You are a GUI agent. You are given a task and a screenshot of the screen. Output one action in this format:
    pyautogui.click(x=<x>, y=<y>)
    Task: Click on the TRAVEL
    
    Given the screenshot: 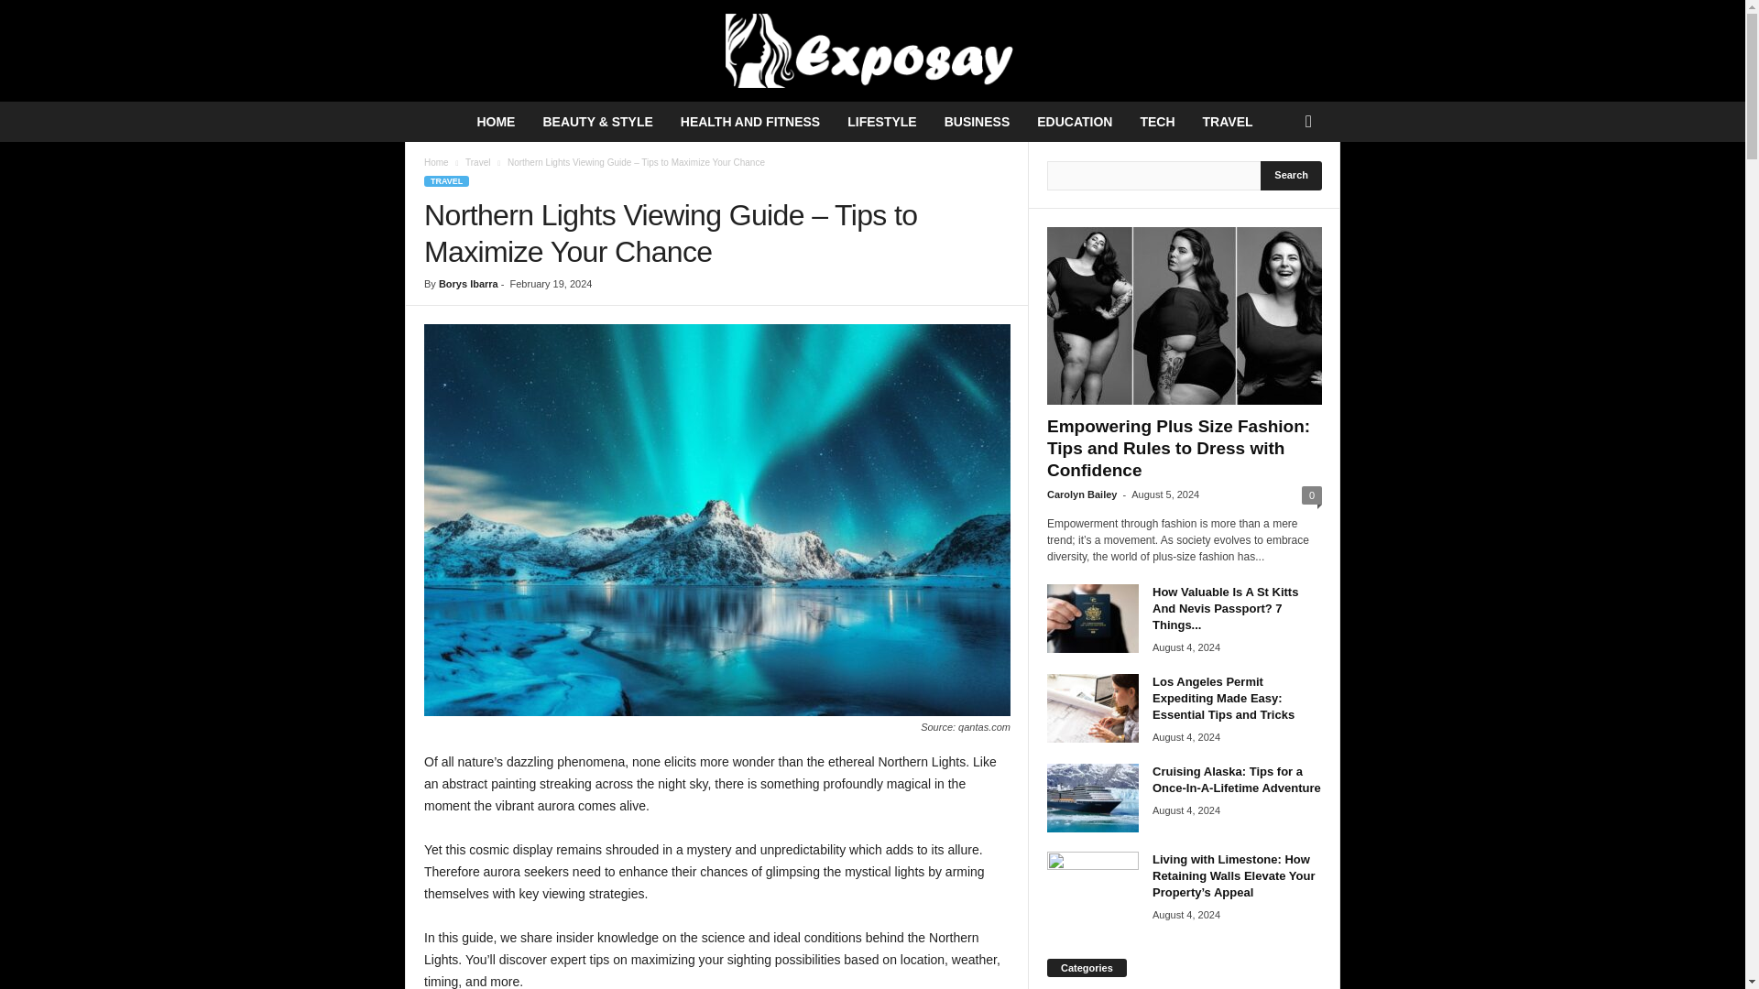 What is the action you would take?
    pyautogui.click(x=446, y=181)
    